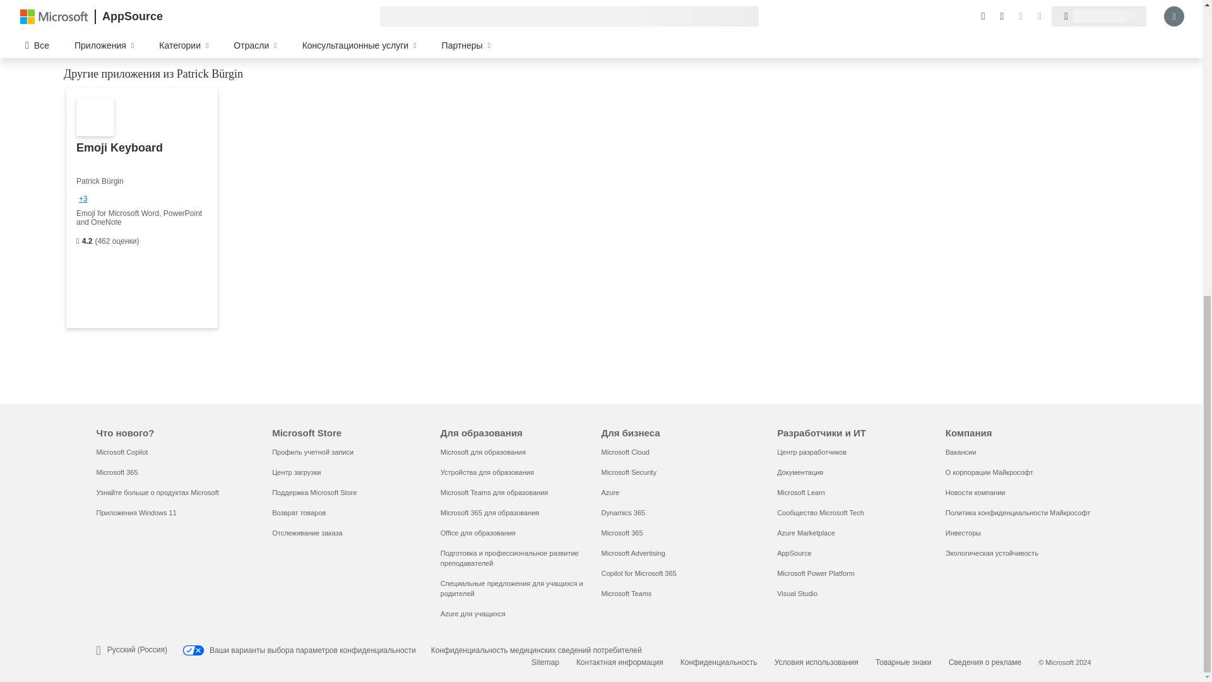 The image size is (1212, 682). What do you see at coordinates (628, 472) in the screenshot?
I see `Microsoft Security` at bounding box center [628, 472].